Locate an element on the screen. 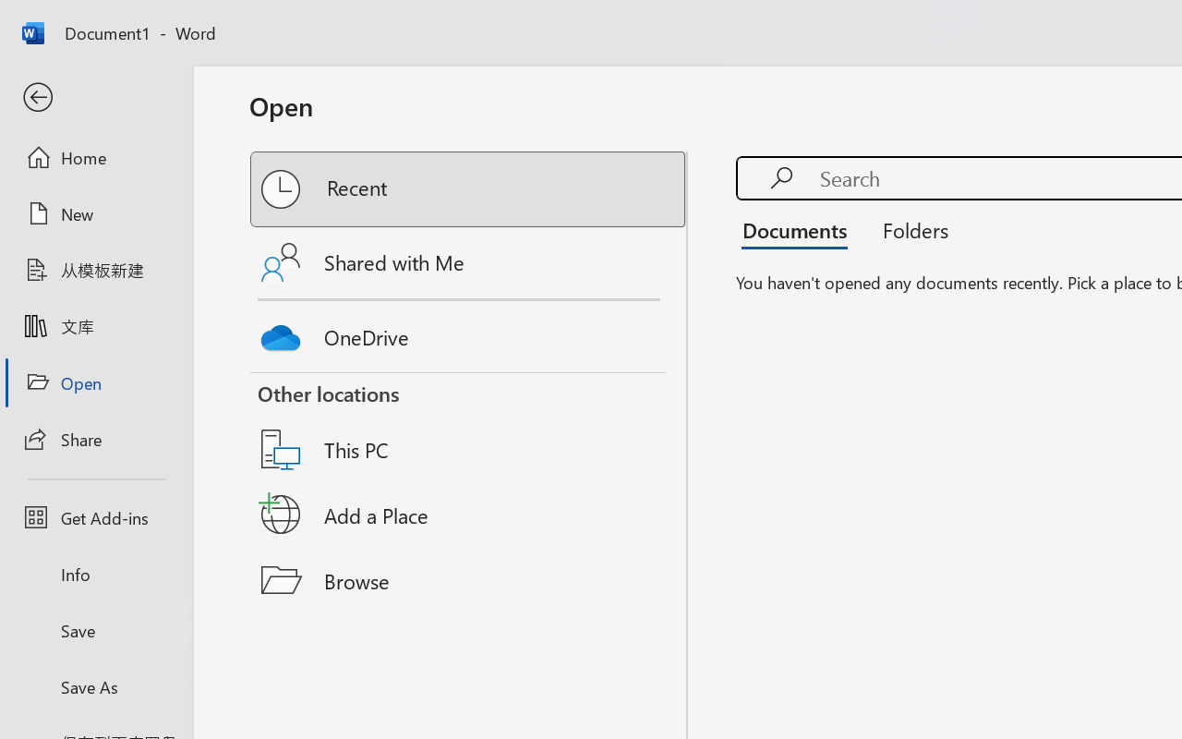  Browse is located at coordinates (469, 580).